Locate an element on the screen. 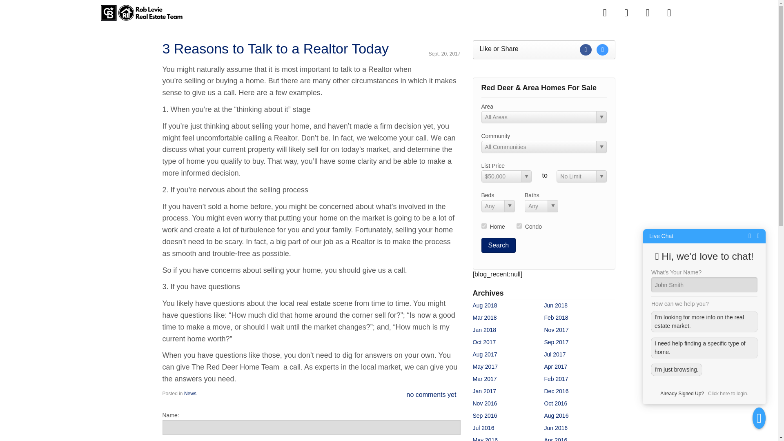 This screenshot has width=784, height=441. Sep 2017 is located at coordinates (556, 342).